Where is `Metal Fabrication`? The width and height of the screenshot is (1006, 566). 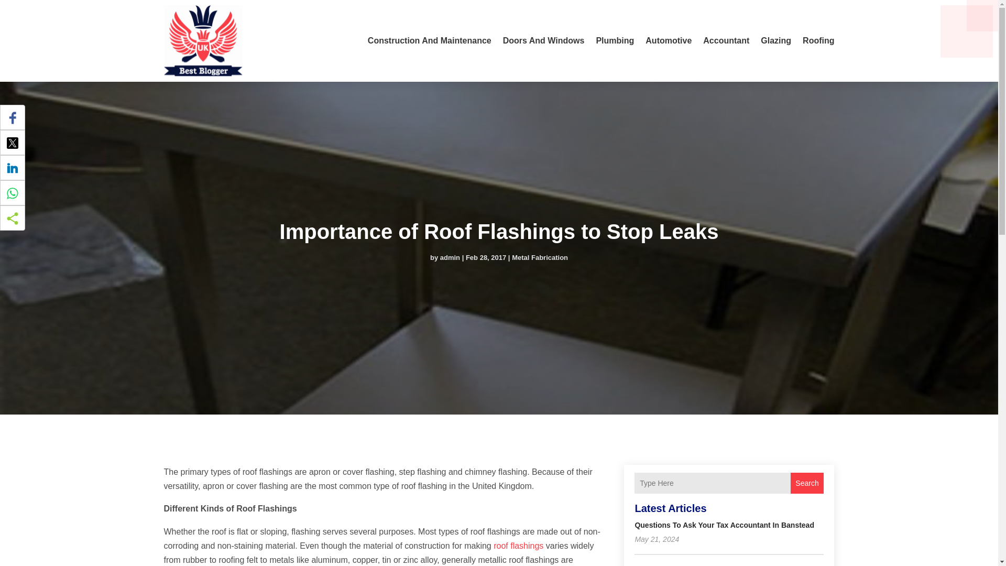
Metal Fabrication is located at coordinates (540, 257).